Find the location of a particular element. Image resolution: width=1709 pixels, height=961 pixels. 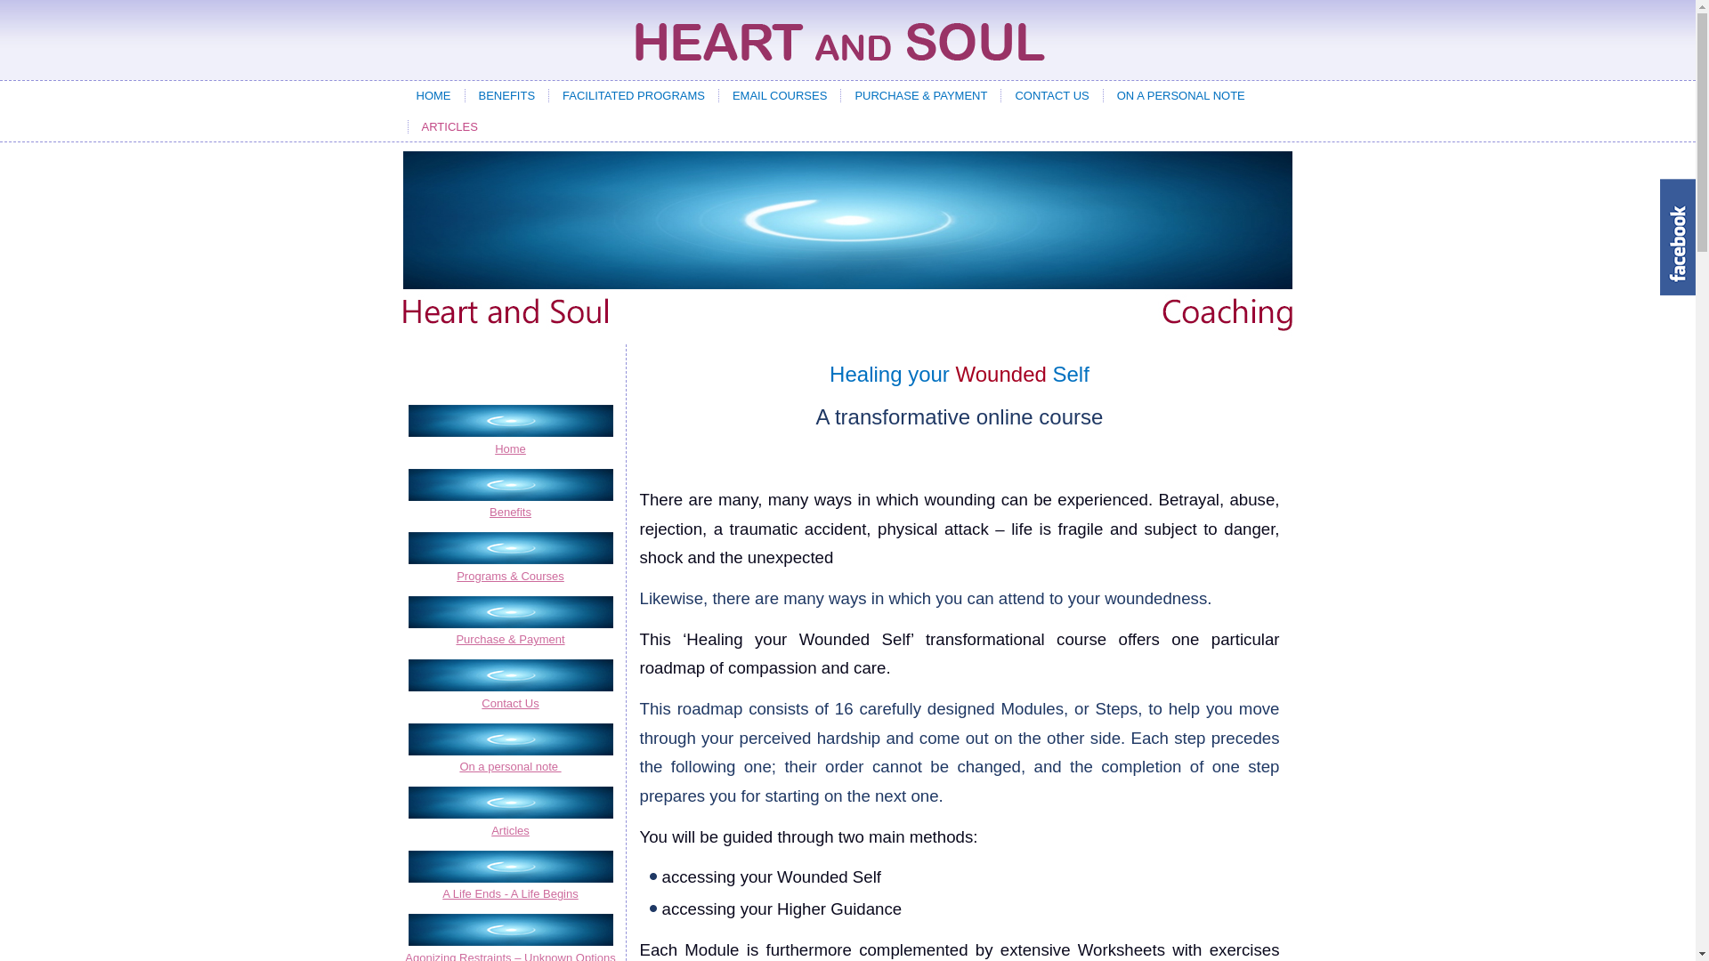

Benefits is located at coordinates (509, 506).